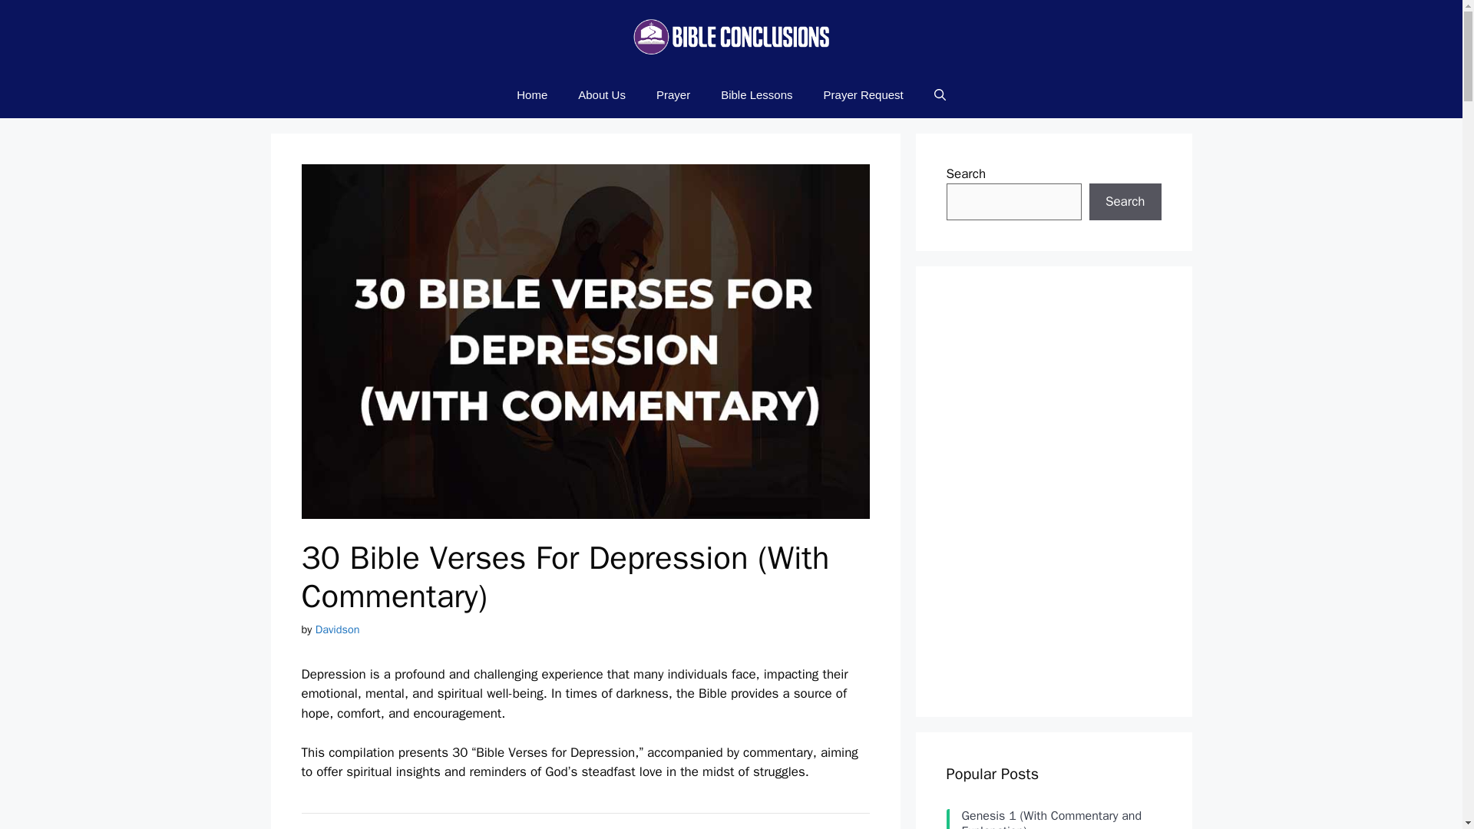  What do you see at coordinates (531, 95) in the screenshot?
I see `Home` at bounding box center [531, 95].